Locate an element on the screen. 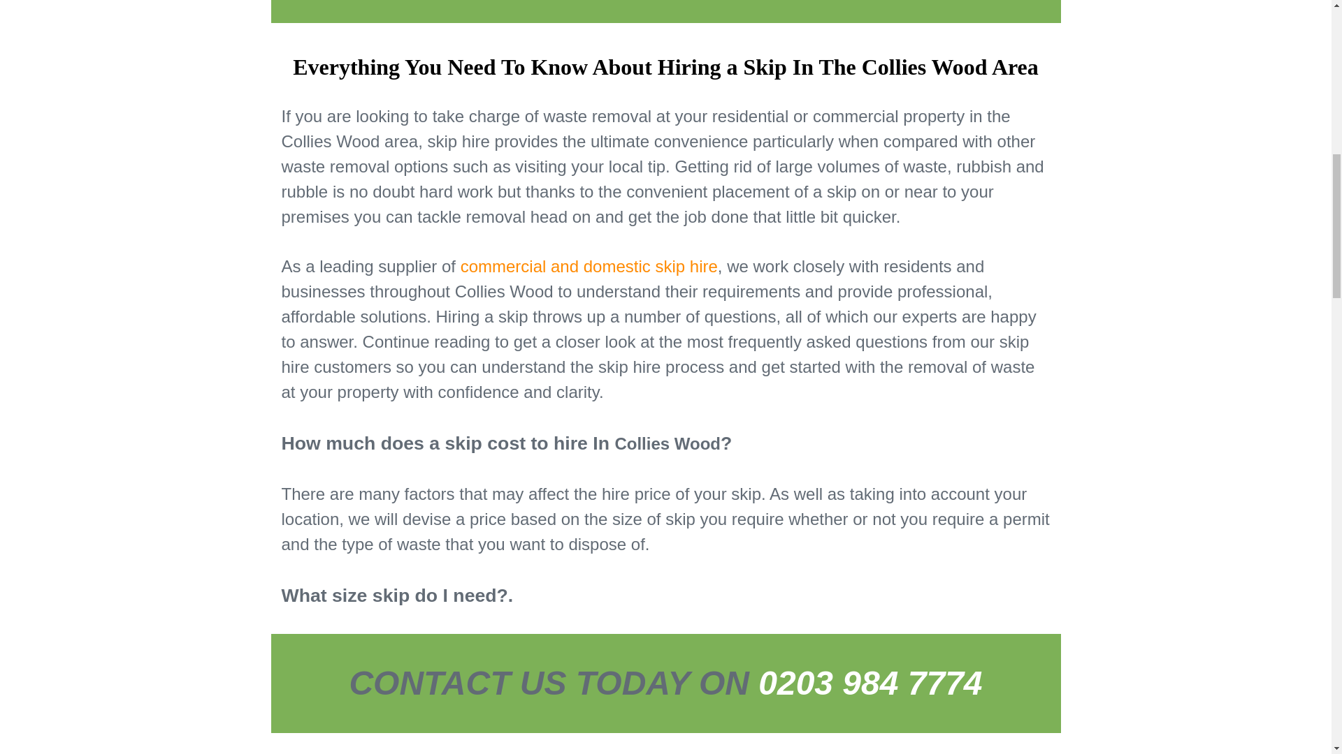 The width and height of the screenshot is (1342, 754). commercial and domestic skip hire is located at coordinates (589, 267).